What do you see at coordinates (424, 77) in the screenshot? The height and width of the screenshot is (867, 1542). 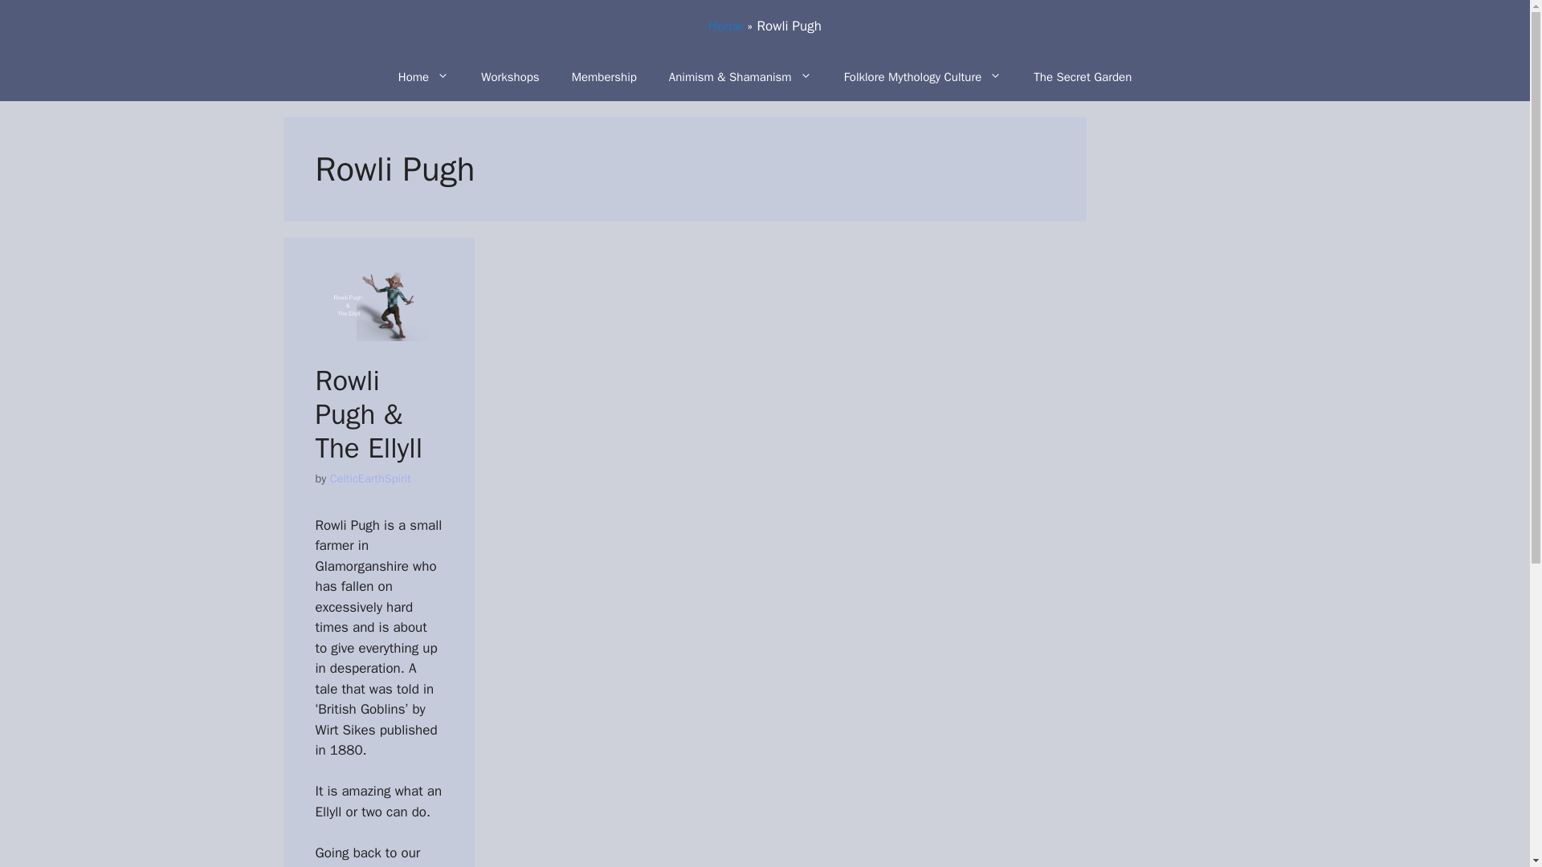 I see `Home` at bounding box center [424, 77].